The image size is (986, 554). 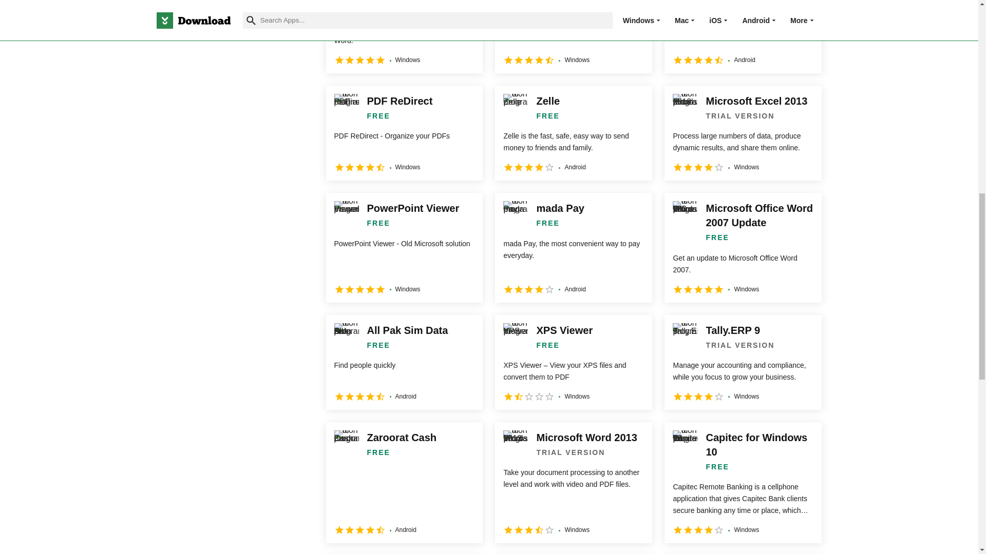 What do you see at coordinates (404, 247) in the screenshot?
I see `PowerPoint Viewer` at bounding box center [404, 247].